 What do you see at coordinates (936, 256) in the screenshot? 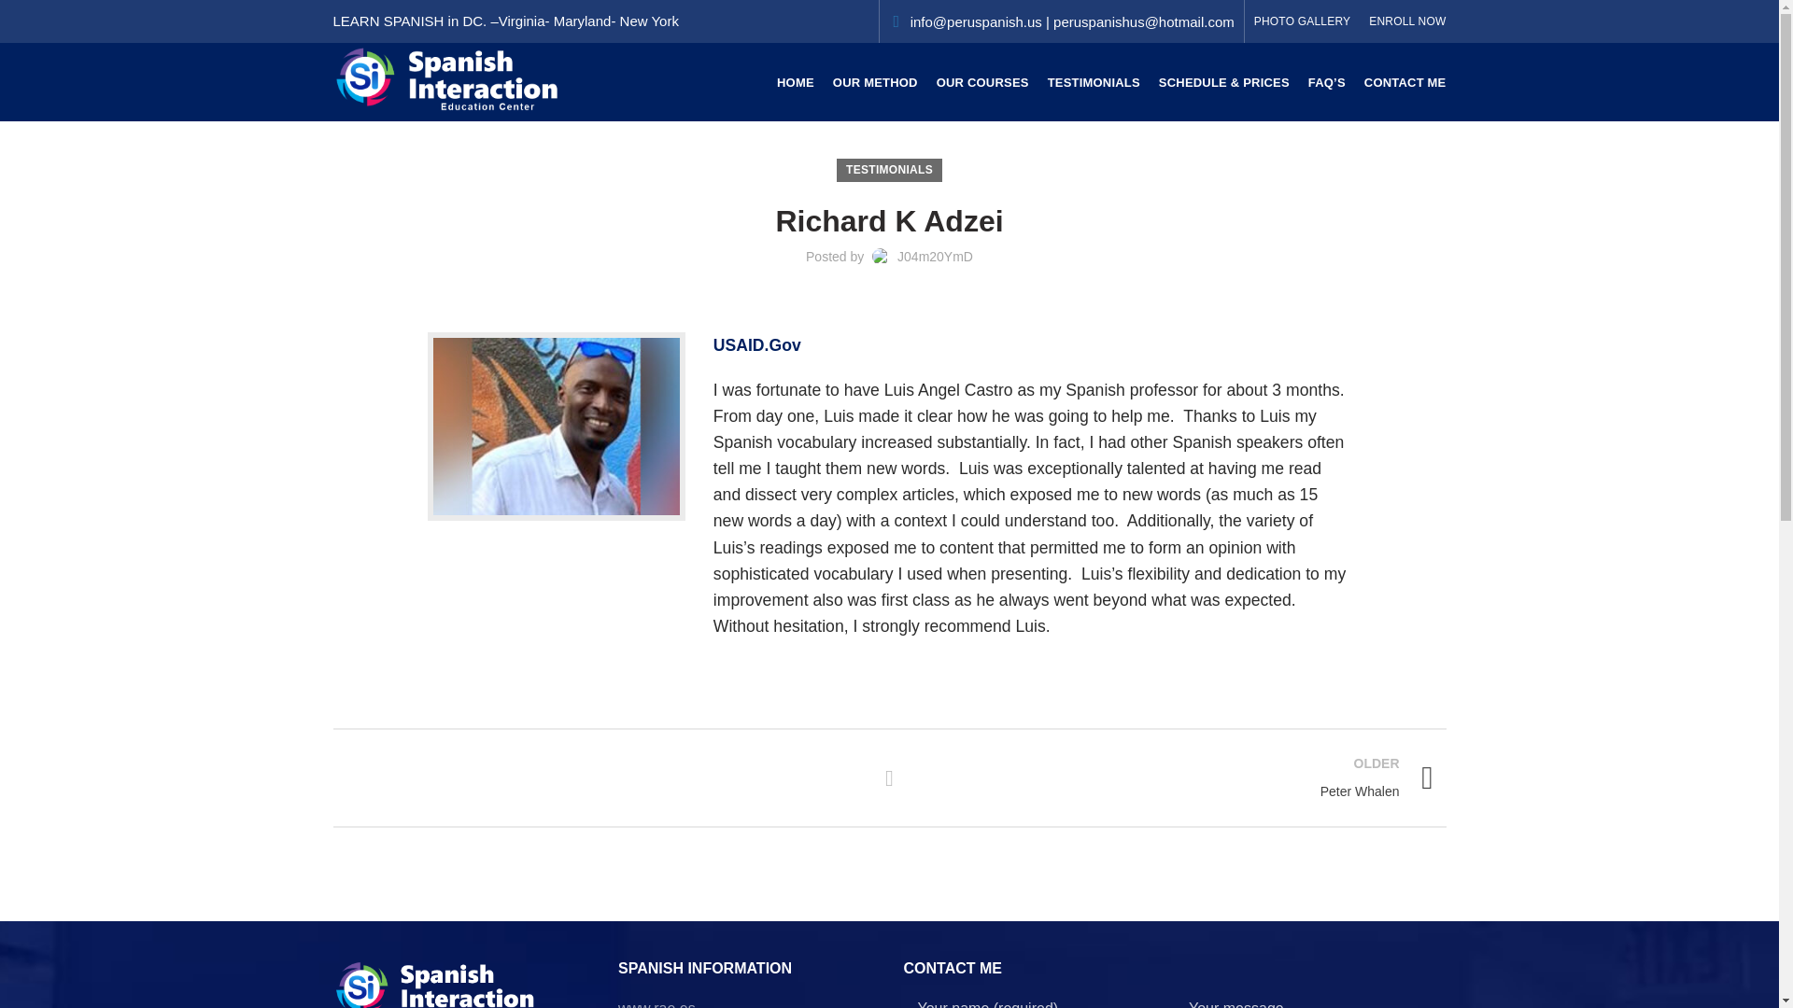
I see `J04m20YmD` at bounding box center [936, 256].